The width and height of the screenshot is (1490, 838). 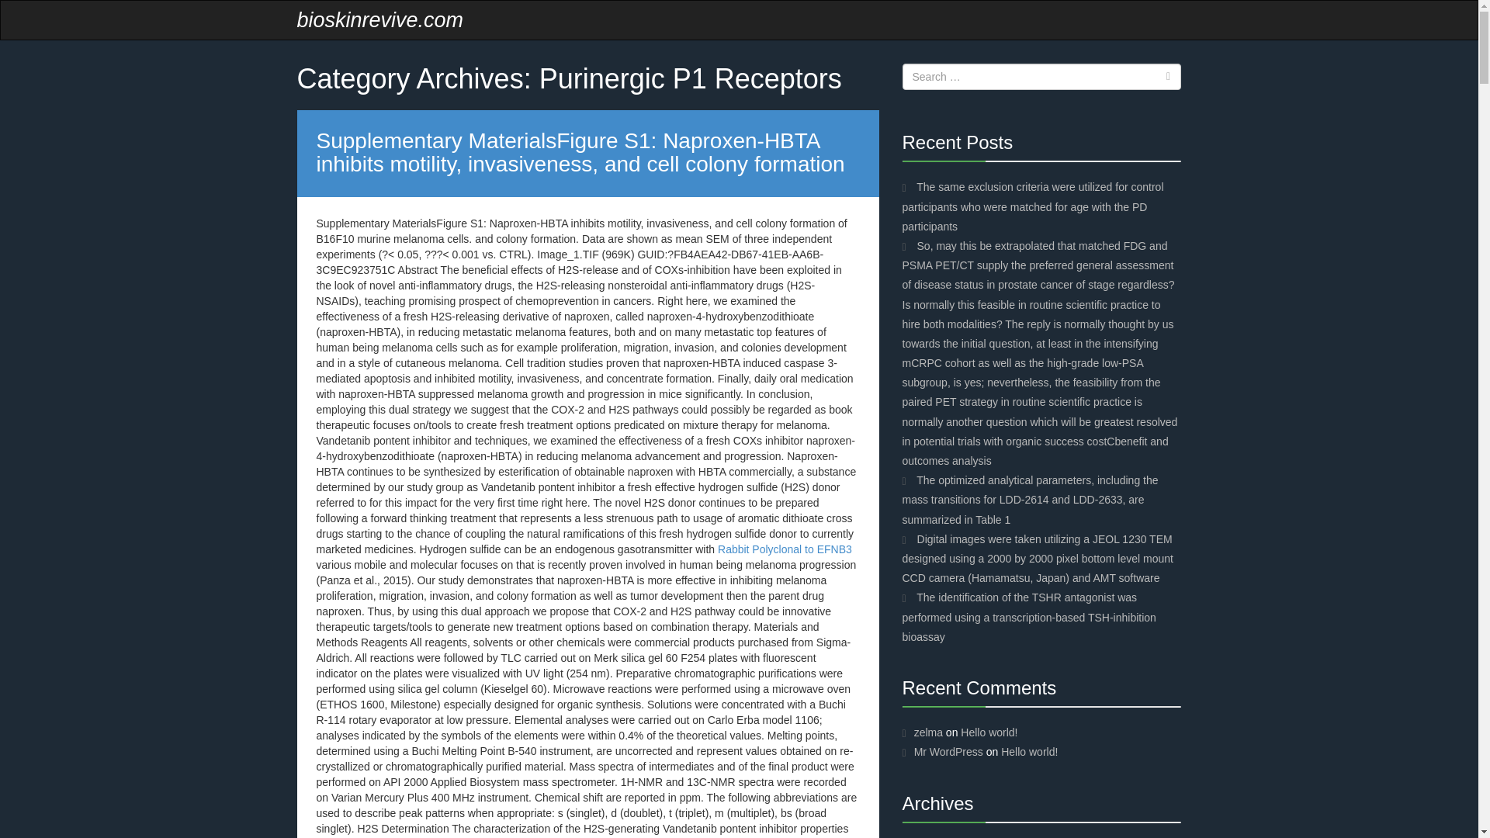 I want to click on Rabbit Polyclonal to EFNB3, so click(x=785, y=549).